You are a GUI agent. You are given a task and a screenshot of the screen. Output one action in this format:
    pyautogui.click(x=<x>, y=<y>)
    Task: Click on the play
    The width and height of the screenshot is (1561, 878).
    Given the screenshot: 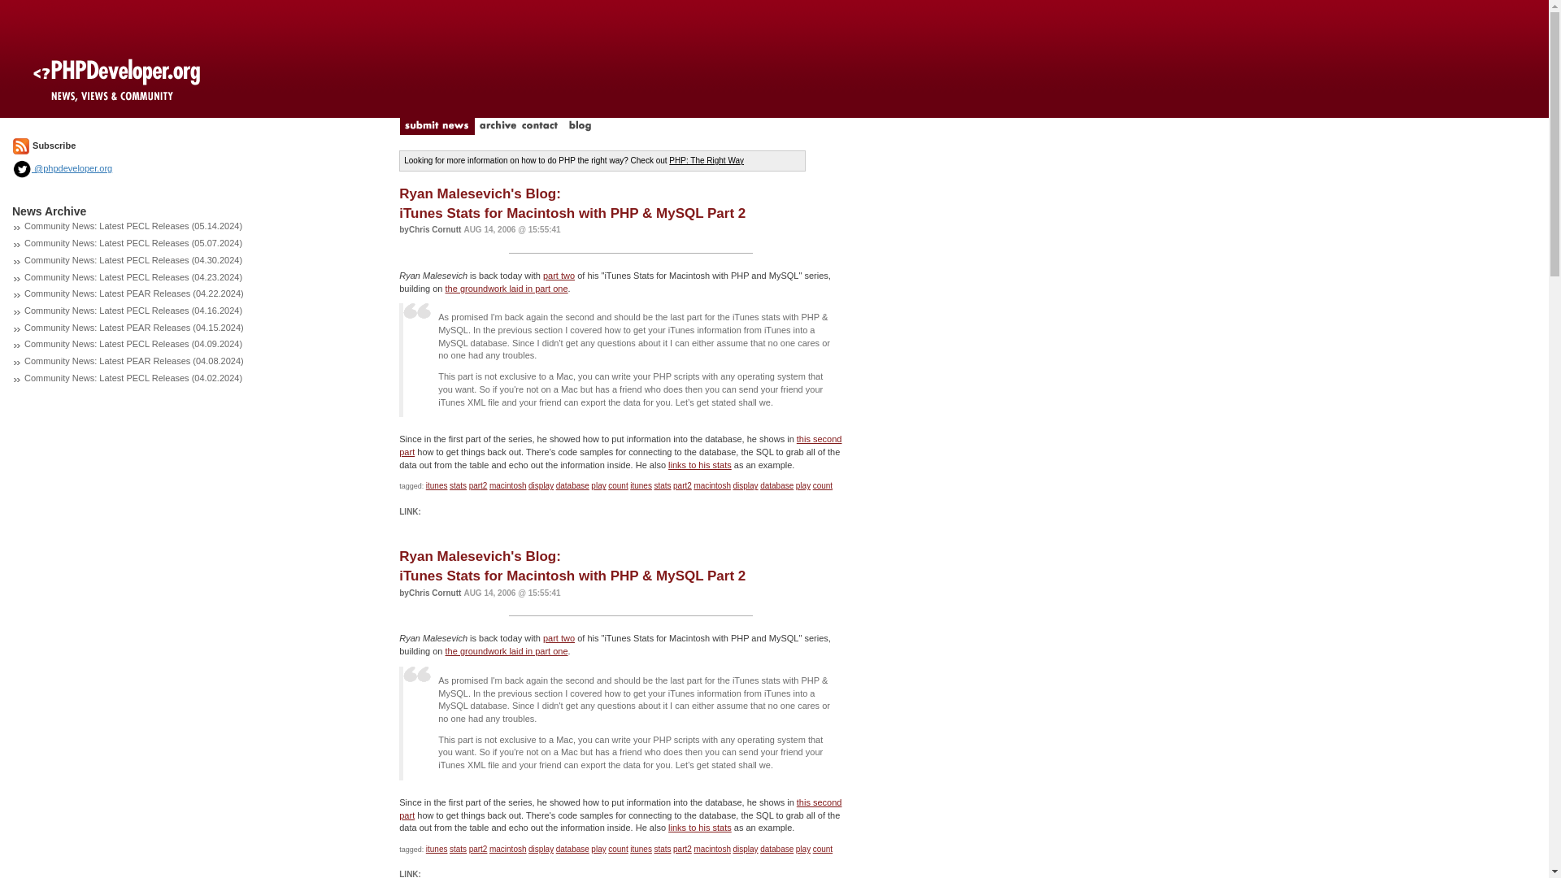 What is the action you would take?
    pyautogui.click(x=803, y=485)
    